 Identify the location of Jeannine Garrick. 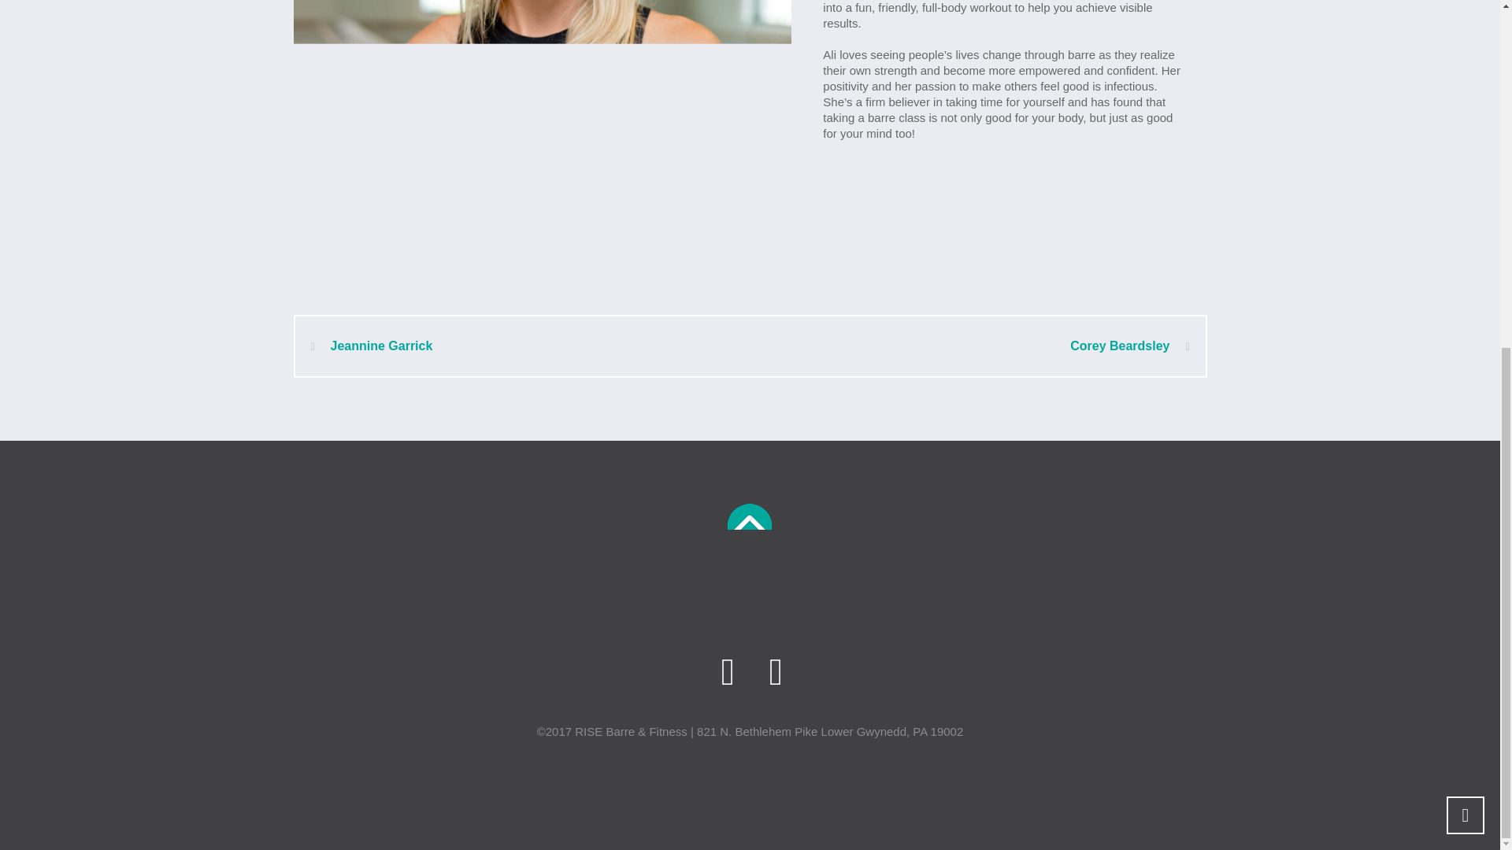
(371, 346).